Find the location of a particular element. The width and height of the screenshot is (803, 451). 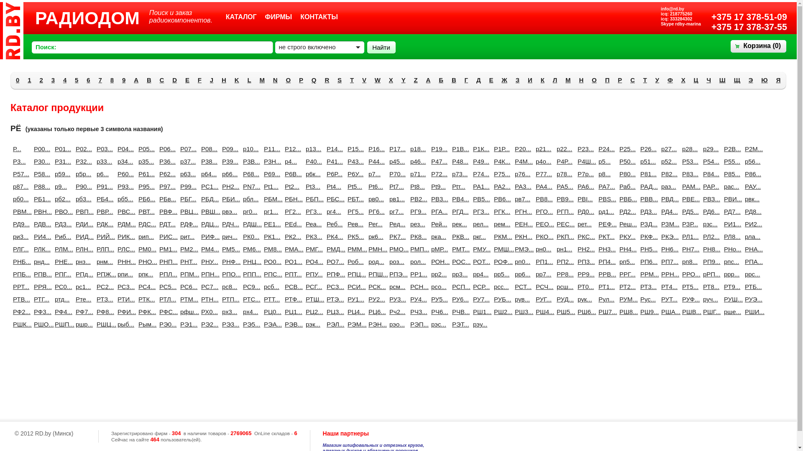

D is located at coordinates (175, 80).